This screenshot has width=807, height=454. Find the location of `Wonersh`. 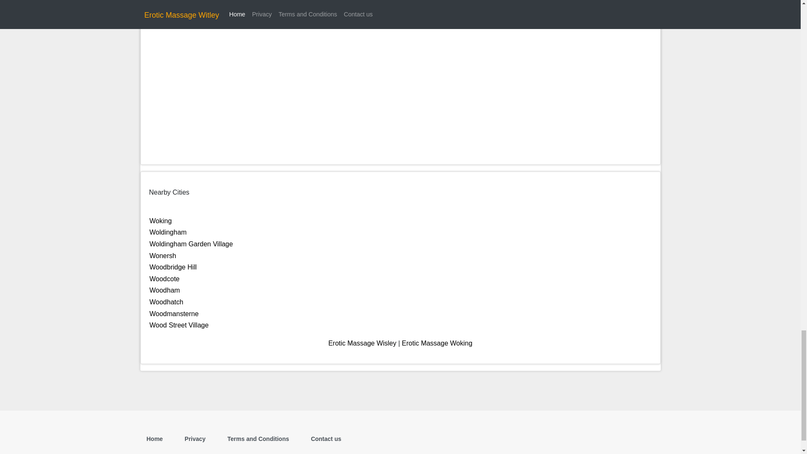

Wonersh is located at coordinates (163, 256).